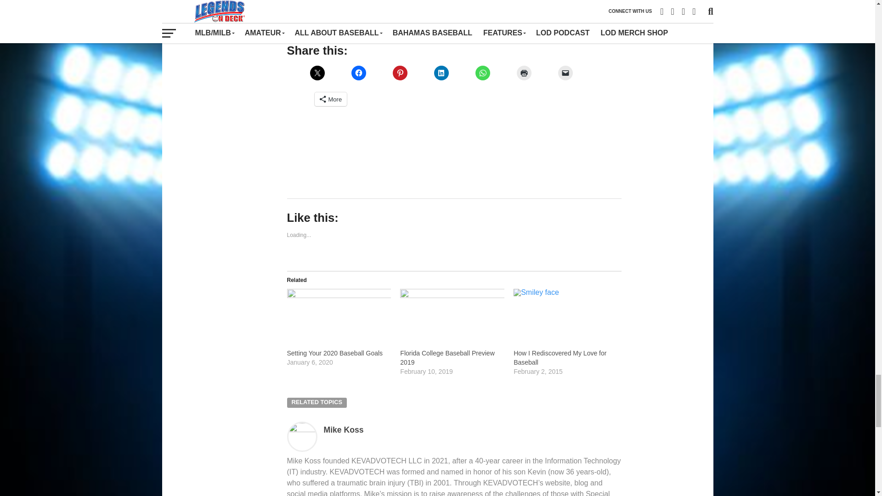 The height and width of the screenshot is (496, 882). What do you see at coordinates (482, 73) in the screenshot?
I see `Click to share on WhatsApp` at bounding box center [482, 73].